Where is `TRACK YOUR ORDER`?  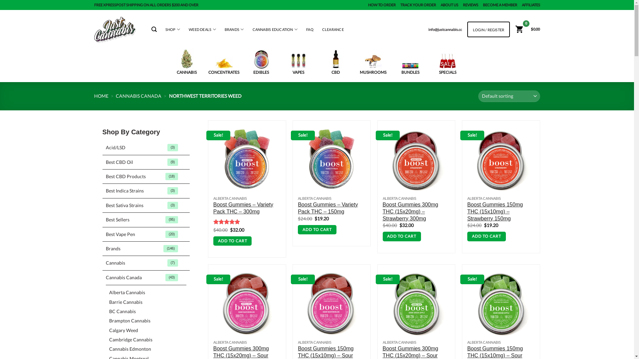 TRACK YOUR ORDER is located at coordinates (418, 5).